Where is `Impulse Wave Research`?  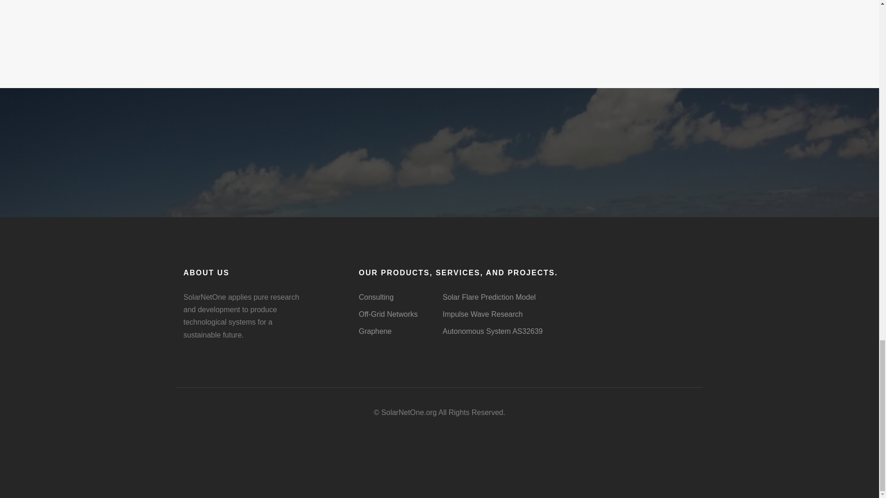 Impulse Wave Research is located at coordinates (482, 314).